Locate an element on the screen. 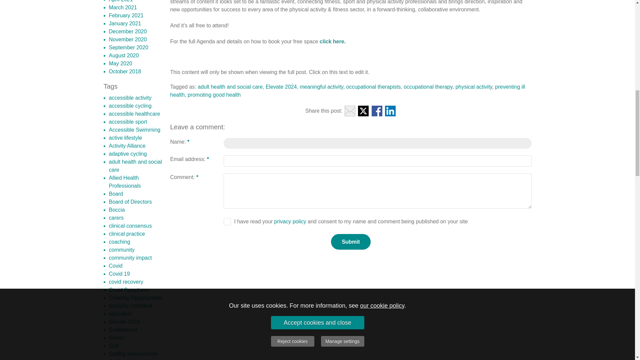 This screenshot has width=640, height=360. promoting good health is located at coordinates (214, 95).